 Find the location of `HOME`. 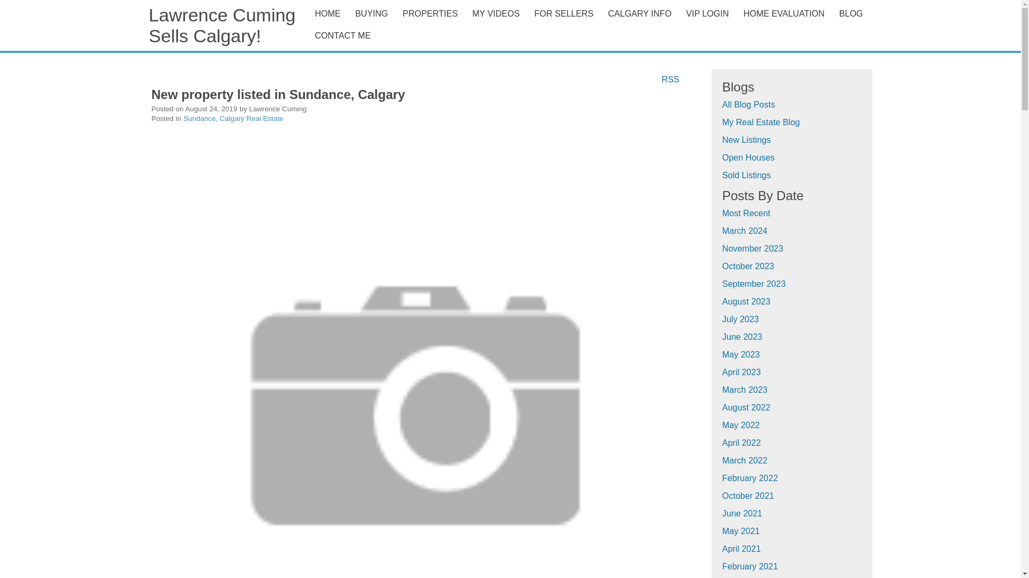

HOME is located at coordinates (329, 13).